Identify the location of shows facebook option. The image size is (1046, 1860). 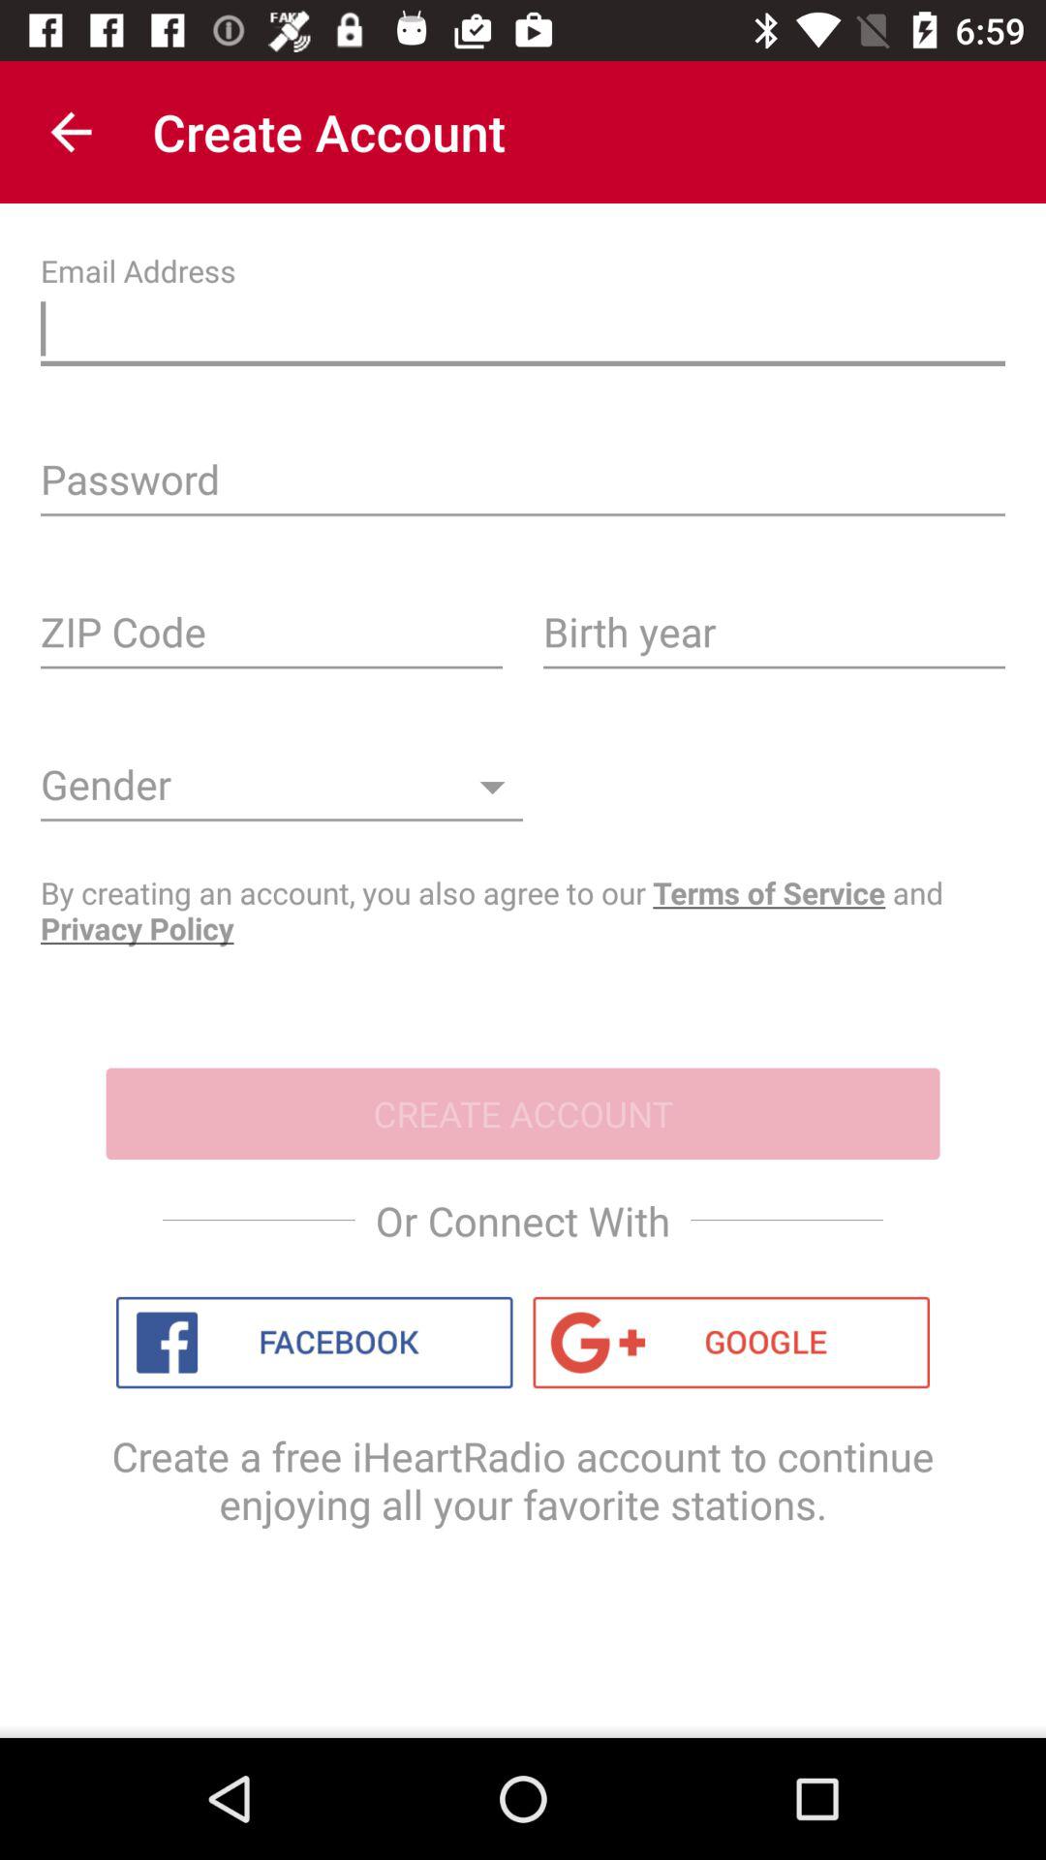
(314, 1343).